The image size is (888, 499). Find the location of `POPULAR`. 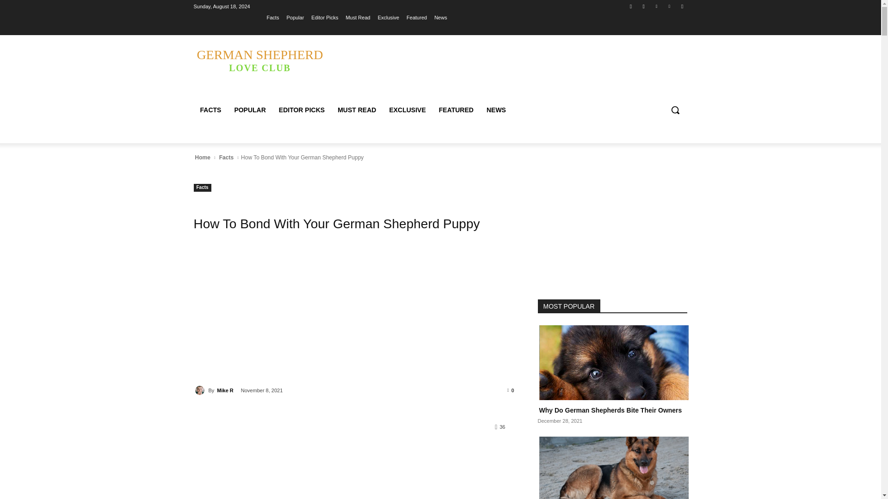

POPULAR is located at coordinates (249, 110).